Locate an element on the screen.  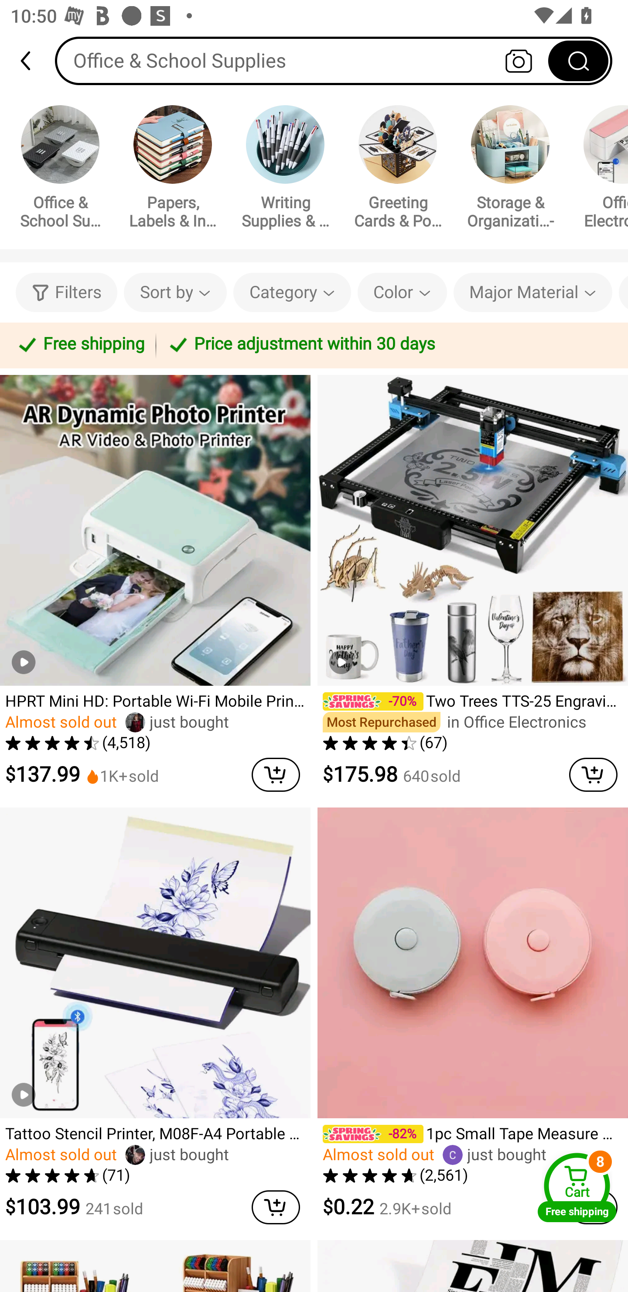
Price adjustment within 30 days is located at coordinates (389, 345).